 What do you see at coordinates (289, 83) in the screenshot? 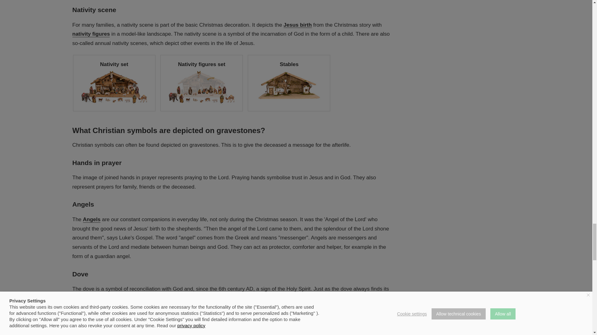
I see `Buy high quality crib stable made of wood` at bounding box center [289, 83].